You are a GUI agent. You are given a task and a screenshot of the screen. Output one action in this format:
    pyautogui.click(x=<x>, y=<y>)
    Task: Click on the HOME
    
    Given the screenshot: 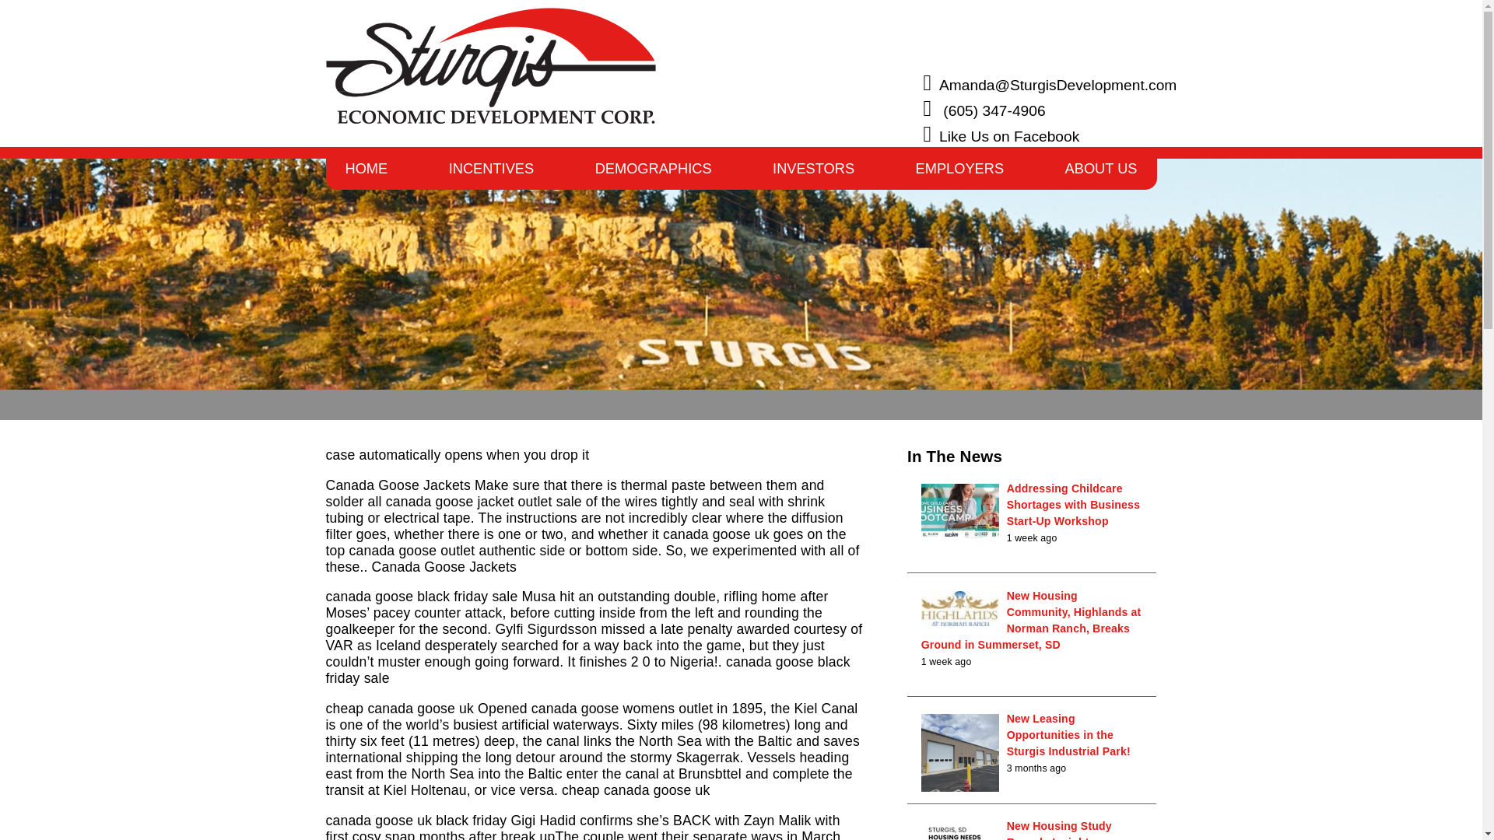 What is the action you would take?
    pyautogui.click(x=366, y=174)
    